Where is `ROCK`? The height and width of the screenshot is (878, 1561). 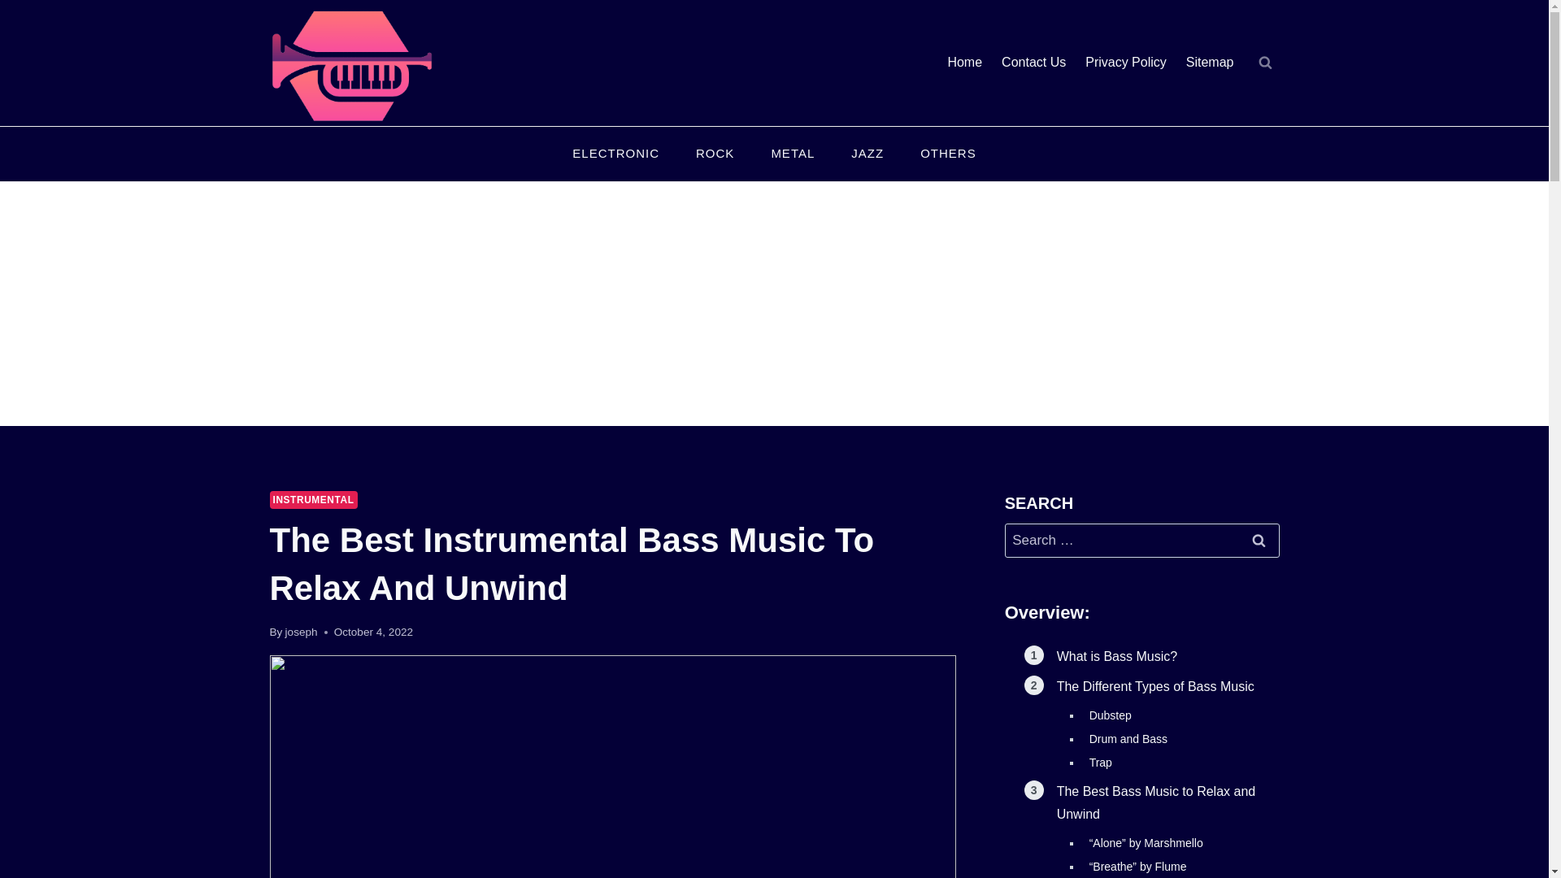
ROCK is located at coordinates (715, 154).